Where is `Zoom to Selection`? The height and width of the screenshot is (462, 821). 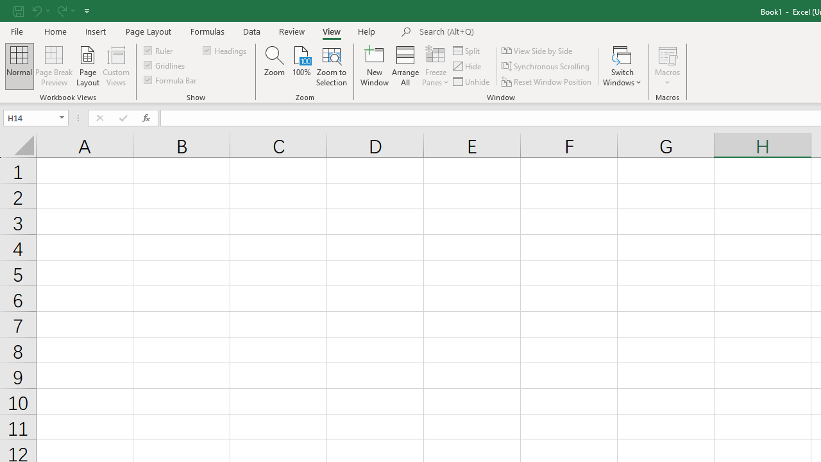
Zoom to Selection is located at coordinates (332, 65).